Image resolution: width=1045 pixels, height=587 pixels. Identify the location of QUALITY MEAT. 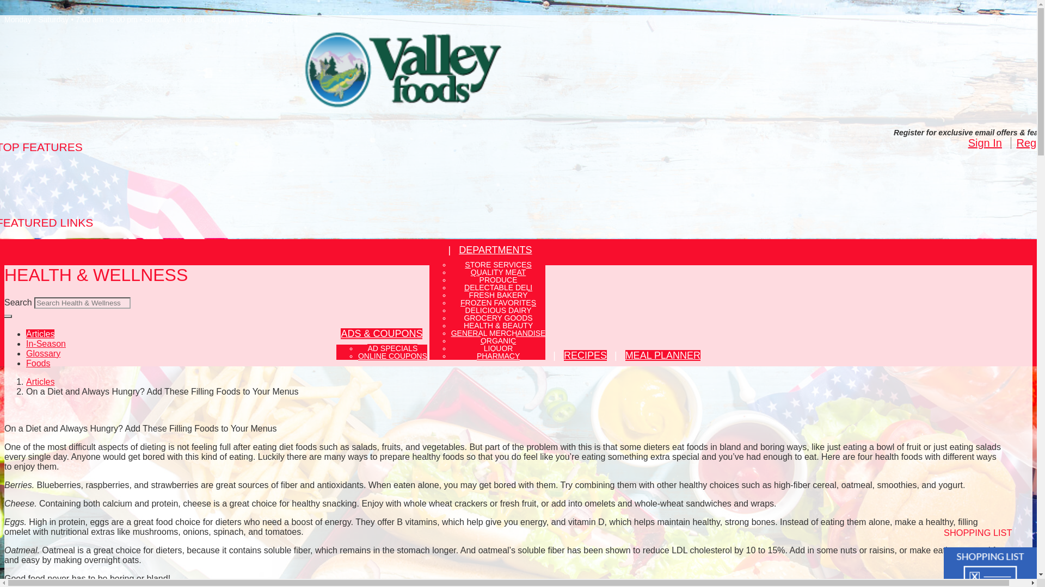
(498, 272).